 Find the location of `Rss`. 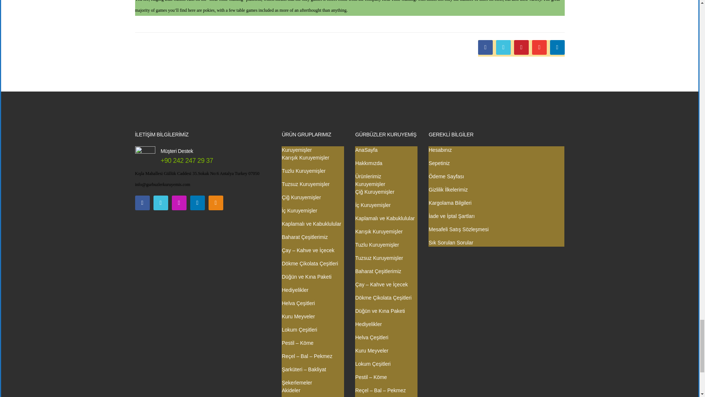

Rss is located at coordinates (216, 203).